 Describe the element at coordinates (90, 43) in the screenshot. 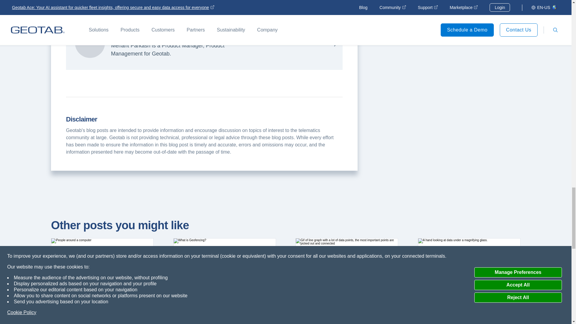

I see `Mehant Parkash` at that location.